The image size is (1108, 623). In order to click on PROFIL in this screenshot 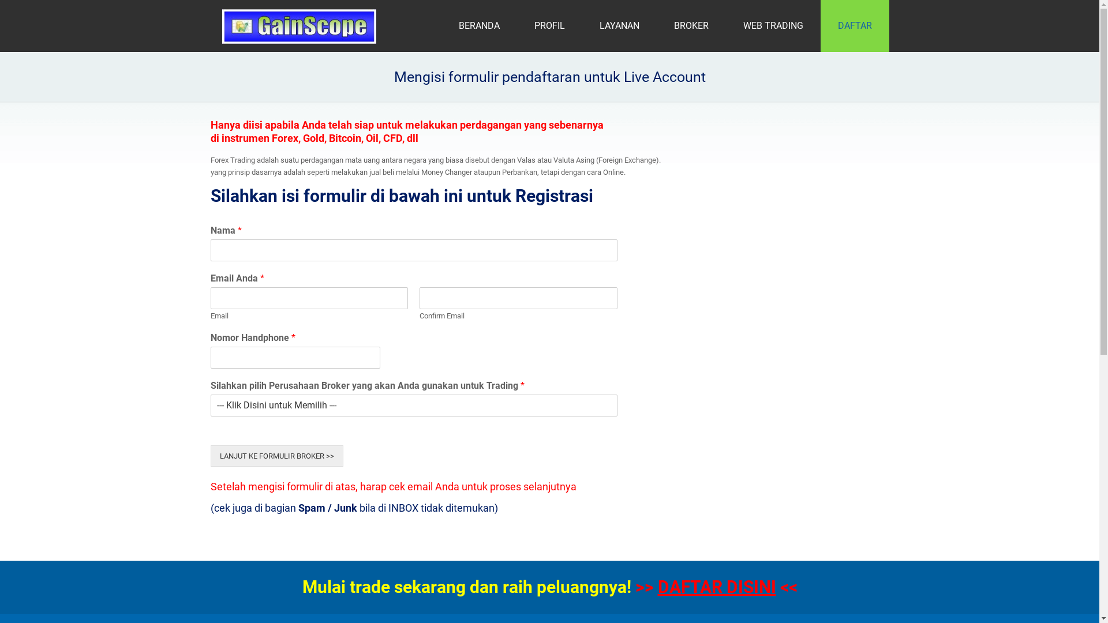, I will do `click(549, 26)`.